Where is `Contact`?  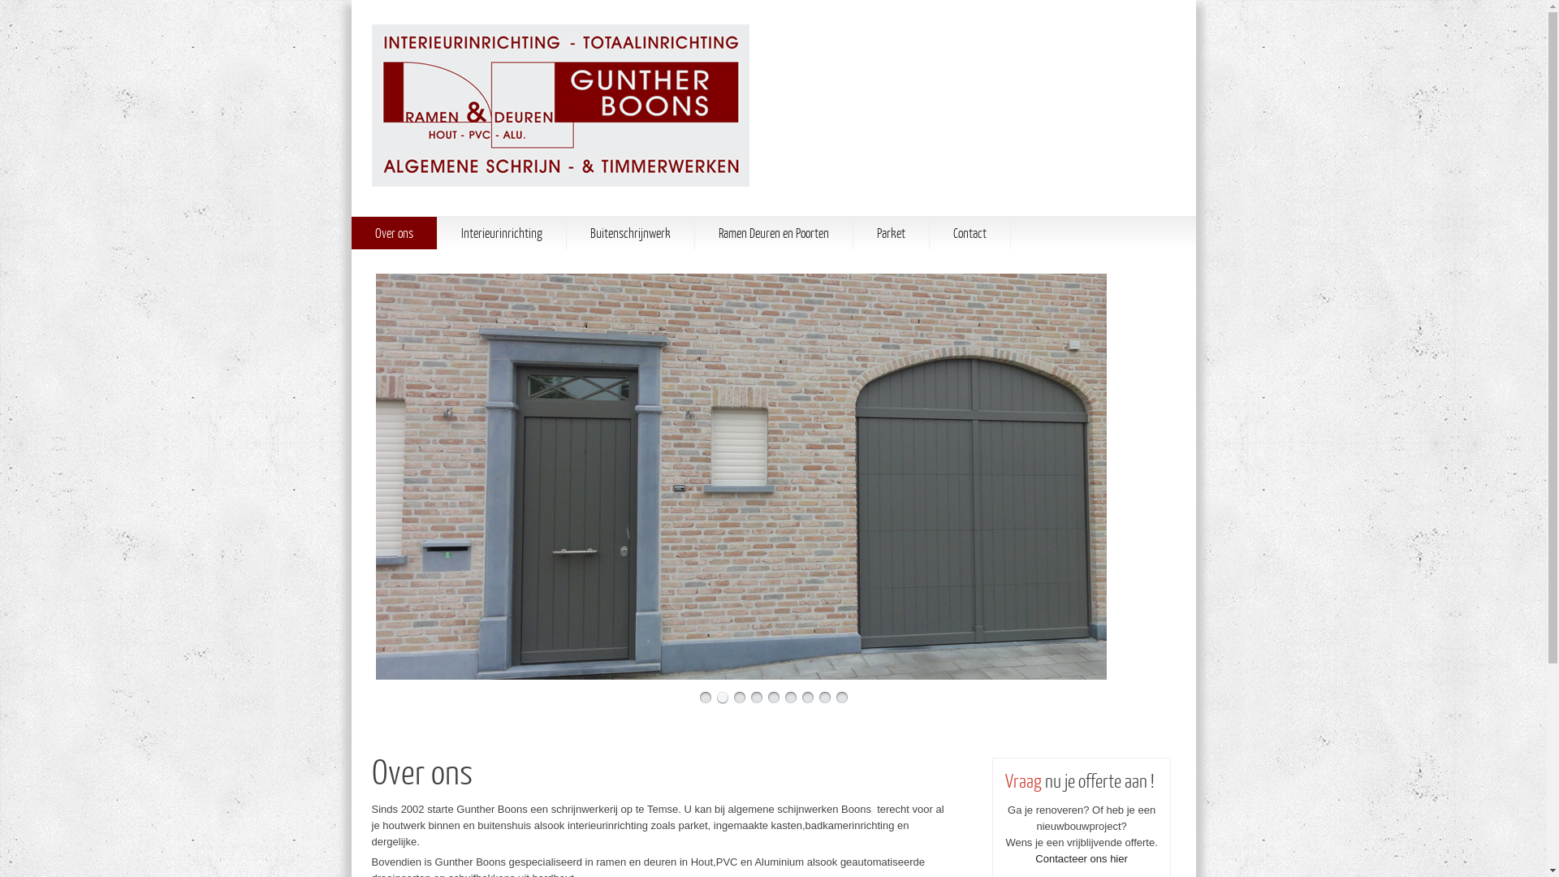 Contact is located at coordinates (970, 233).